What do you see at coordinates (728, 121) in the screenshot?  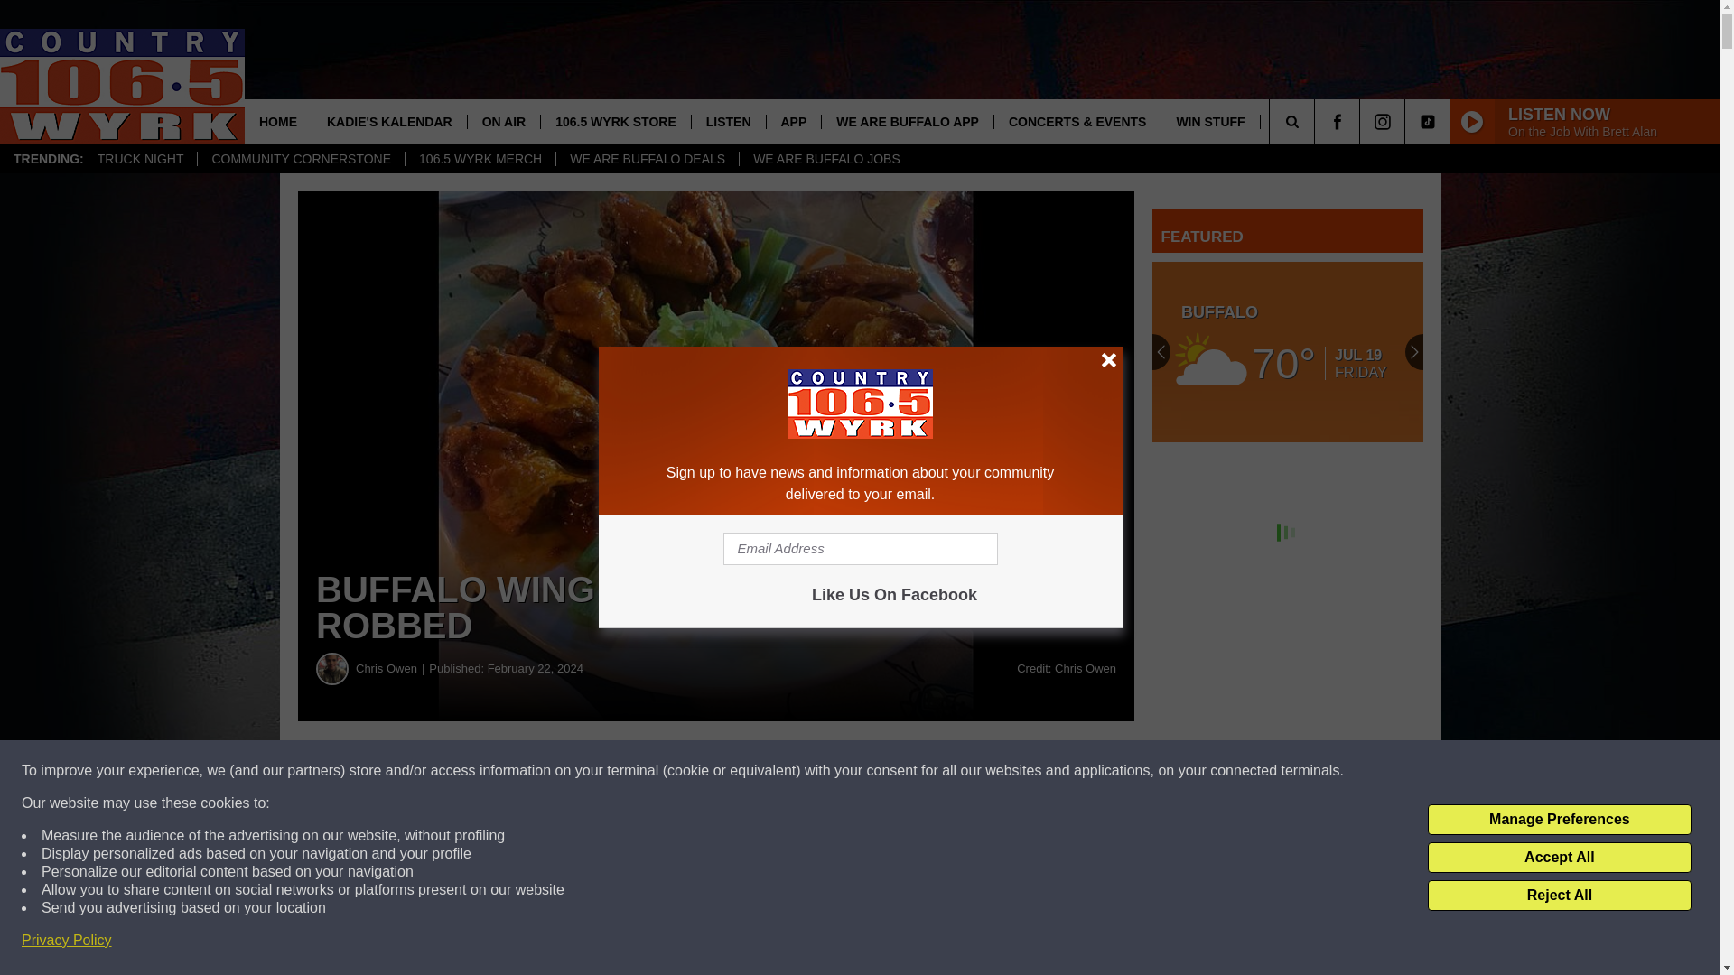 I see `LISTEN` at bounding box center [728, 121].